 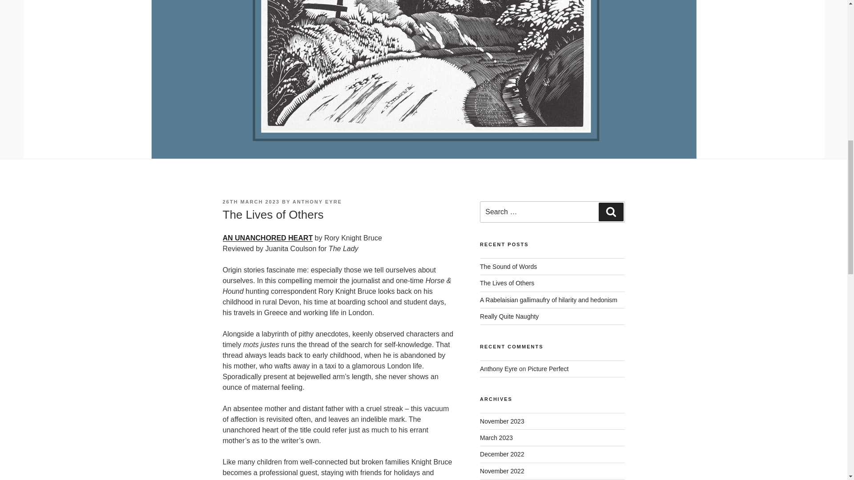 What do you see at coordinates (250, 202) in the screenshot?
I see `26TH MARCH 2023` at bounding box center [250, 202].